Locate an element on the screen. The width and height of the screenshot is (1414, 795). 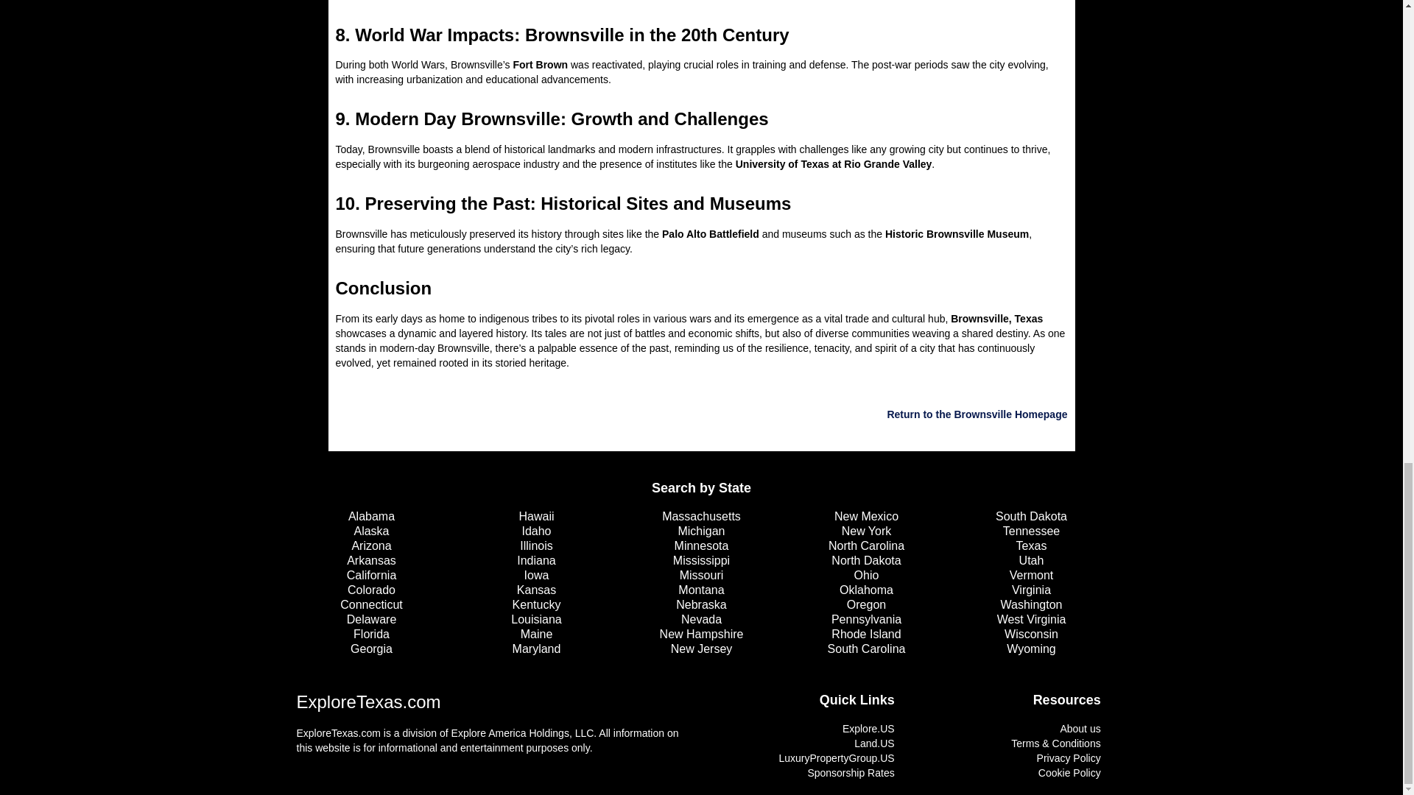
Louisiana is located at coordinates (535, 620).